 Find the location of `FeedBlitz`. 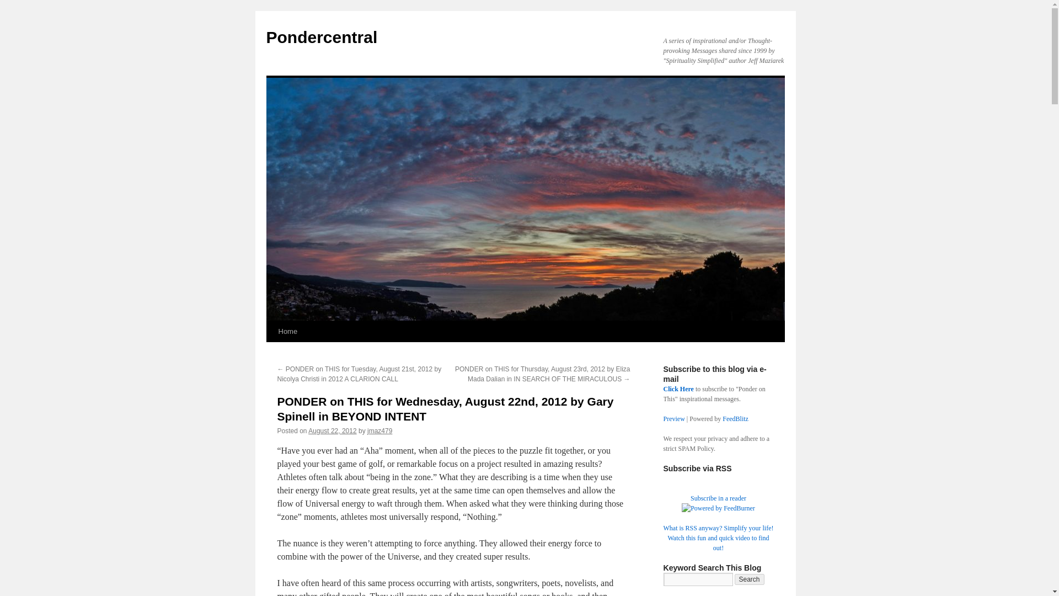

FeedBlitz is located at coordinates (735, 418).